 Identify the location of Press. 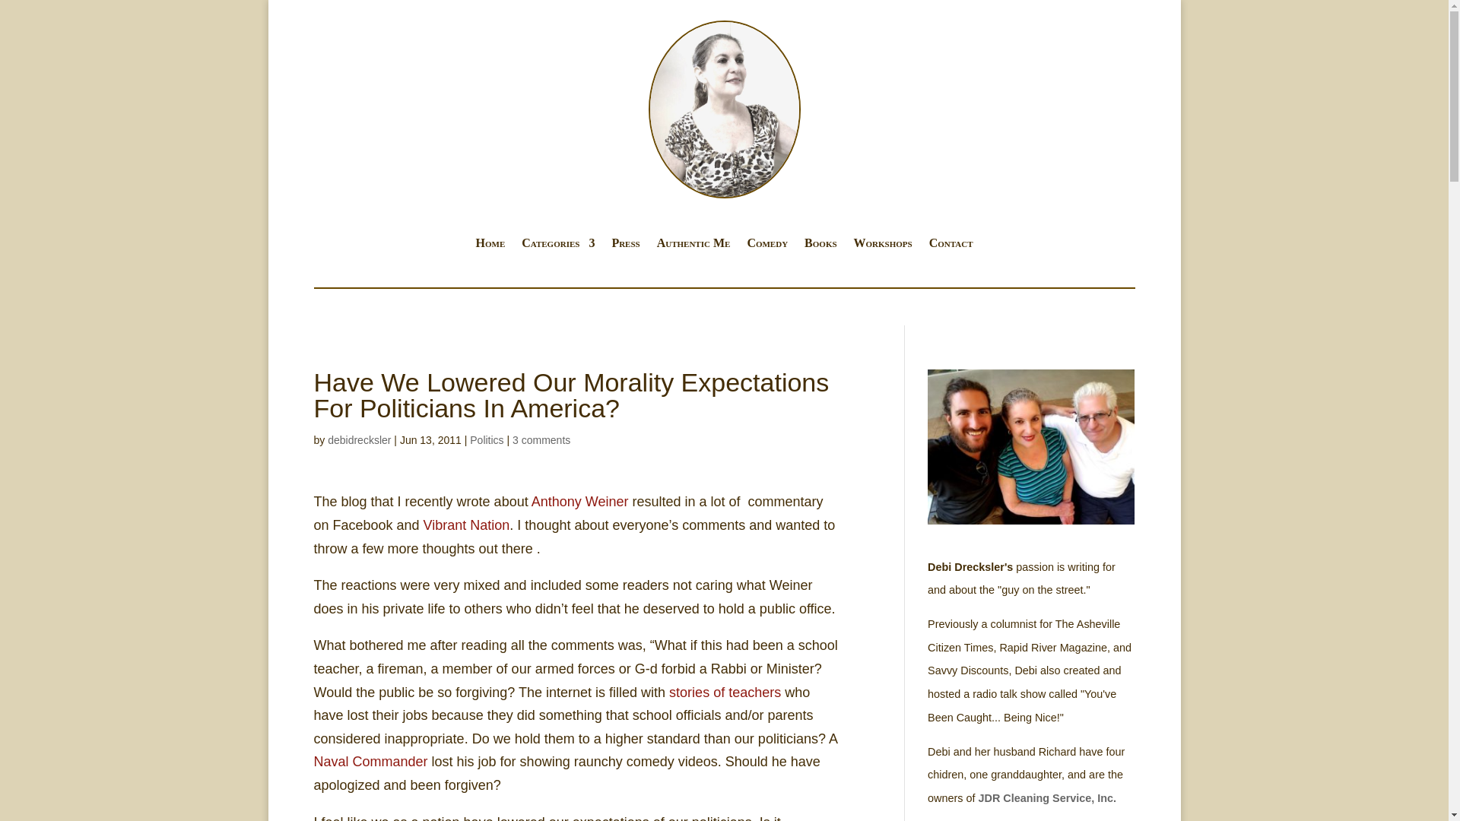
(625, 246).